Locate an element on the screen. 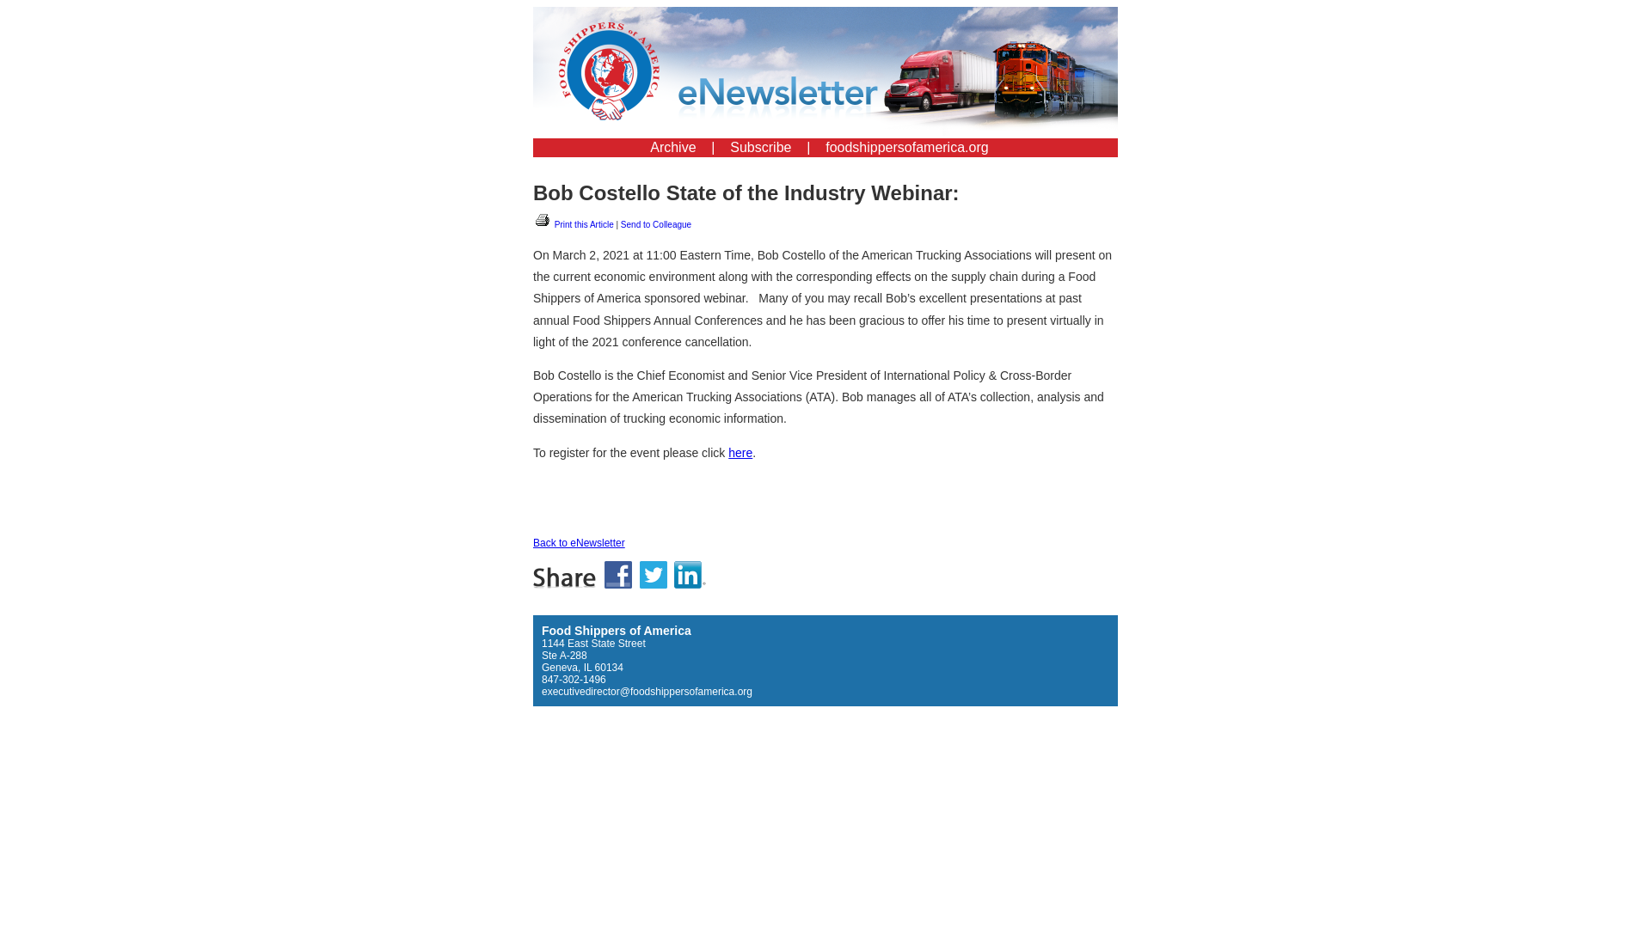  Back to eNewsletter is located at coordinates (580, 543).